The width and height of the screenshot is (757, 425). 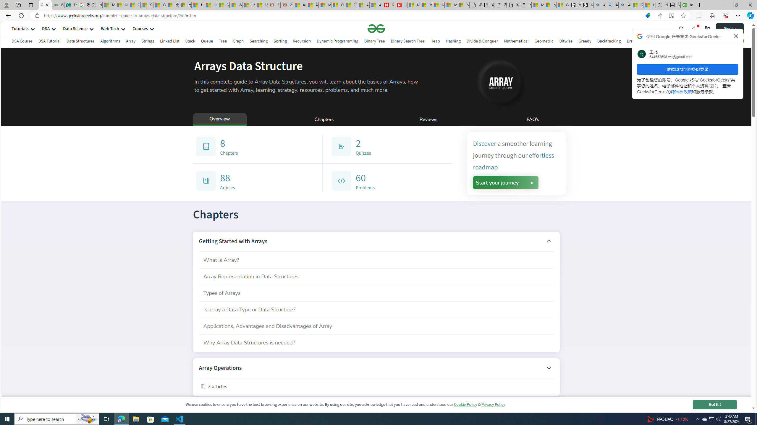 I want to click on Randomized, so click(x=733, y=42).